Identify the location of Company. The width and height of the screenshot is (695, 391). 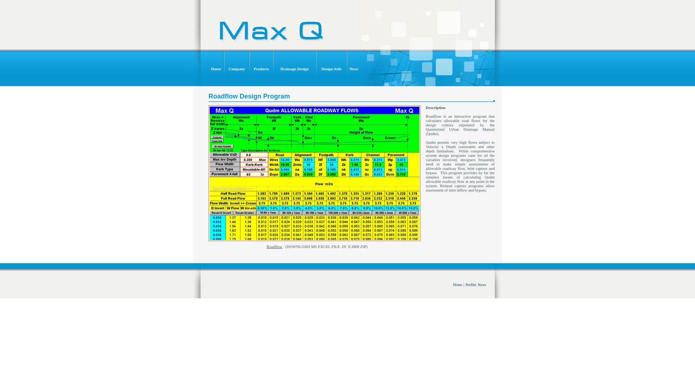
(237, 69).